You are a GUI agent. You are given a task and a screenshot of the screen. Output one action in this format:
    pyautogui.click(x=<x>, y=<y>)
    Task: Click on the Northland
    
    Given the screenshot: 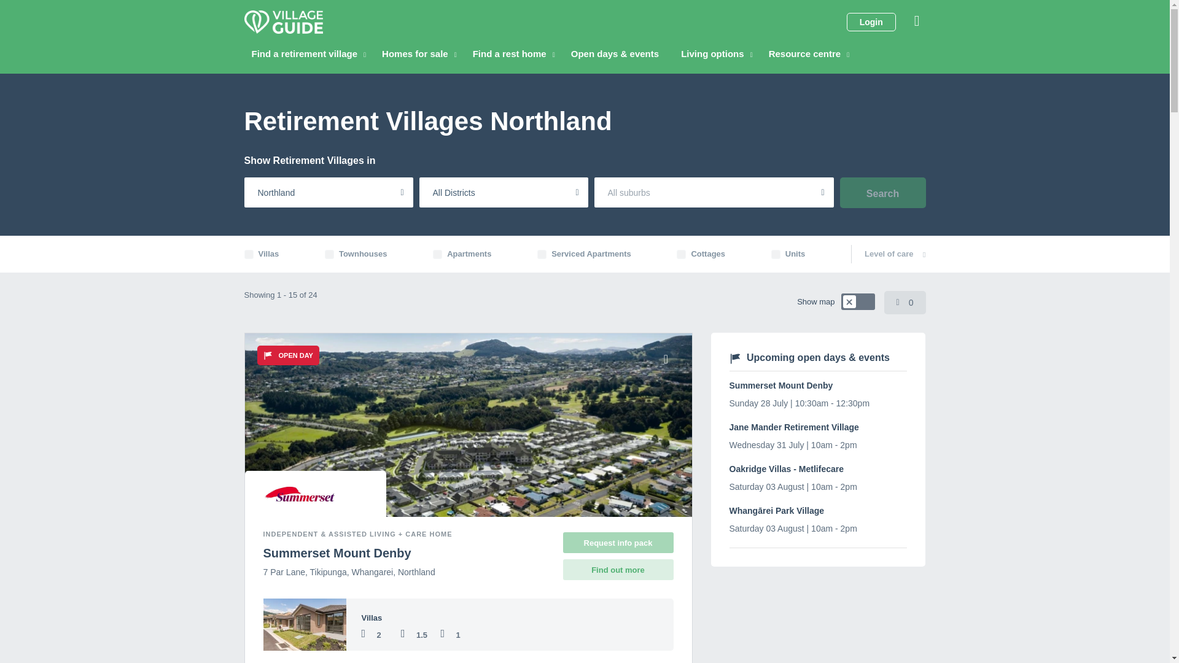 What is the action you would take?
    pyautogui.click(x=329, y=193)
    